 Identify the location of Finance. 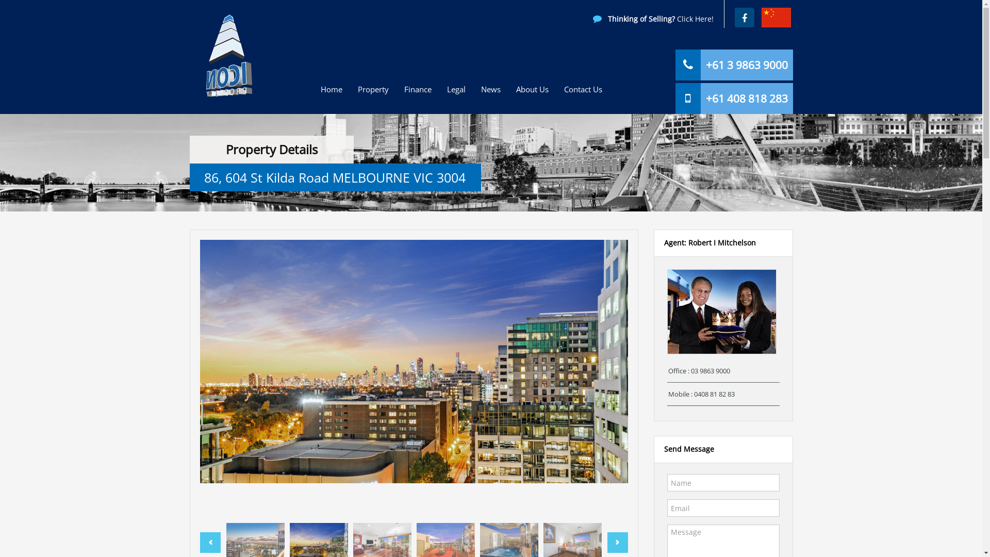
(418, 90).